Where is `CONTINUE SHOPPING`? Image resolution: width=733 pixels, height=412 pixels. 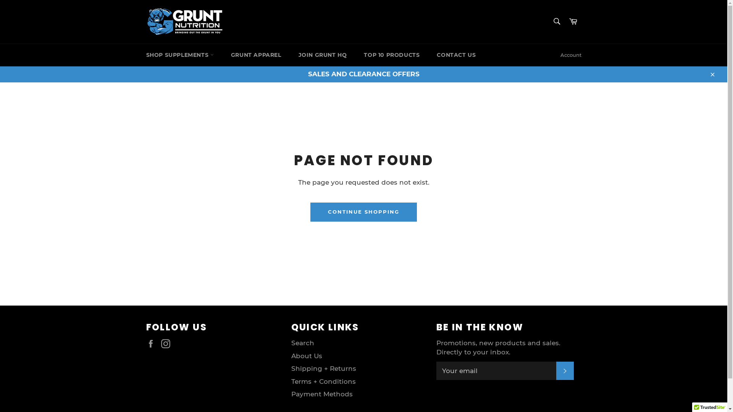
CONTINUE SHOPPING is located at coordinates (363, 212).